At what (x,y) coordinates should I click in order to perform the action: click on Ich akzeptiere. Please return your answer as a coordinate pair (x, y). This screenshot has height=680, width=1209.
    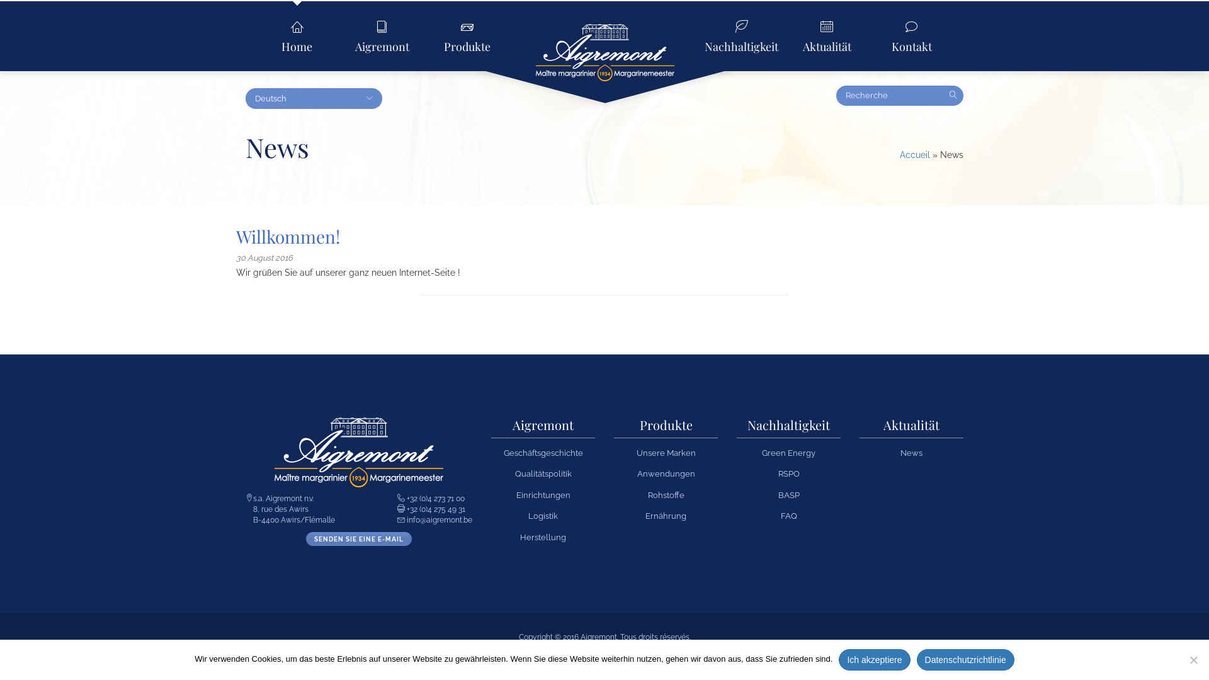
    Looking at the image, I should click on (874, 660).